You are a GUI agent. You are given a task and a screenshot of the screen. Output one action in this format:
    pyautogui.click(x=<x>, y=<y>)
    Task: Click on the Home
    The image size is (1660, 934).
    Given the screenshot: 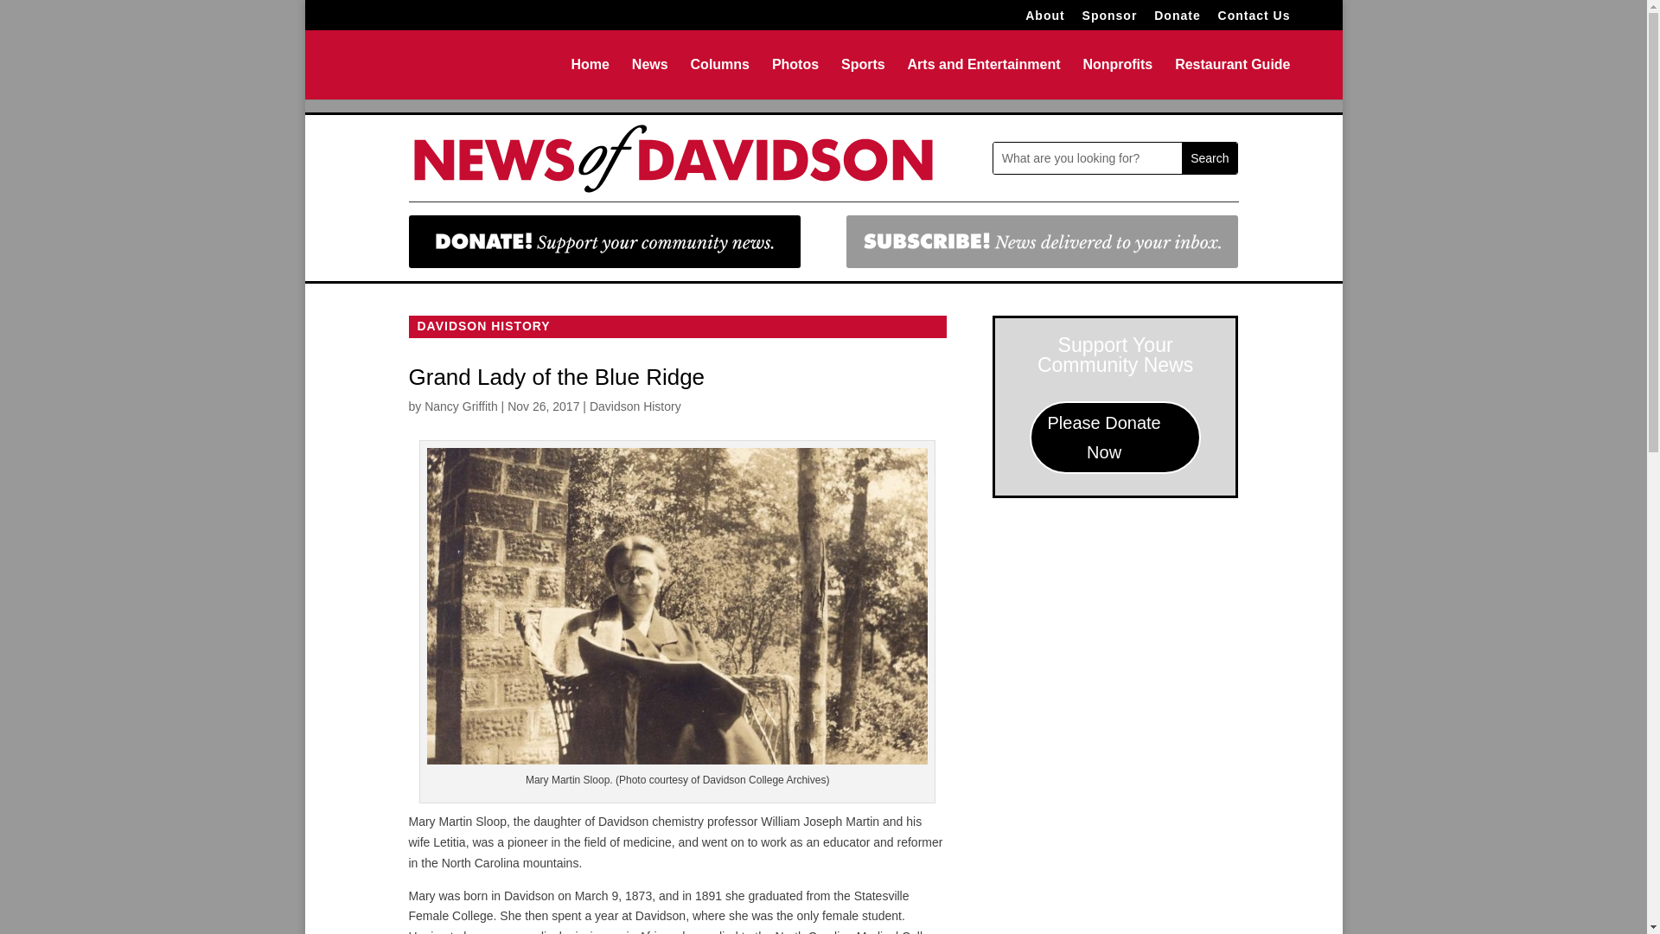 What is the action you would take?
    pyautogui.click(x=590, y=79)
    